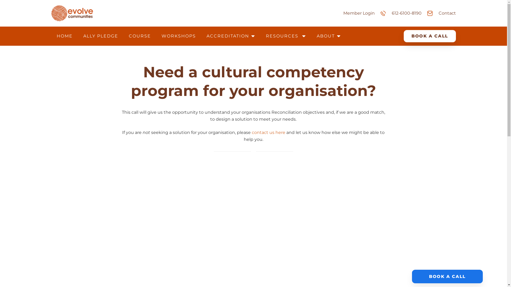 This screenshot has width=511, height=287. I want to click on Member Login, so click(359, 13).